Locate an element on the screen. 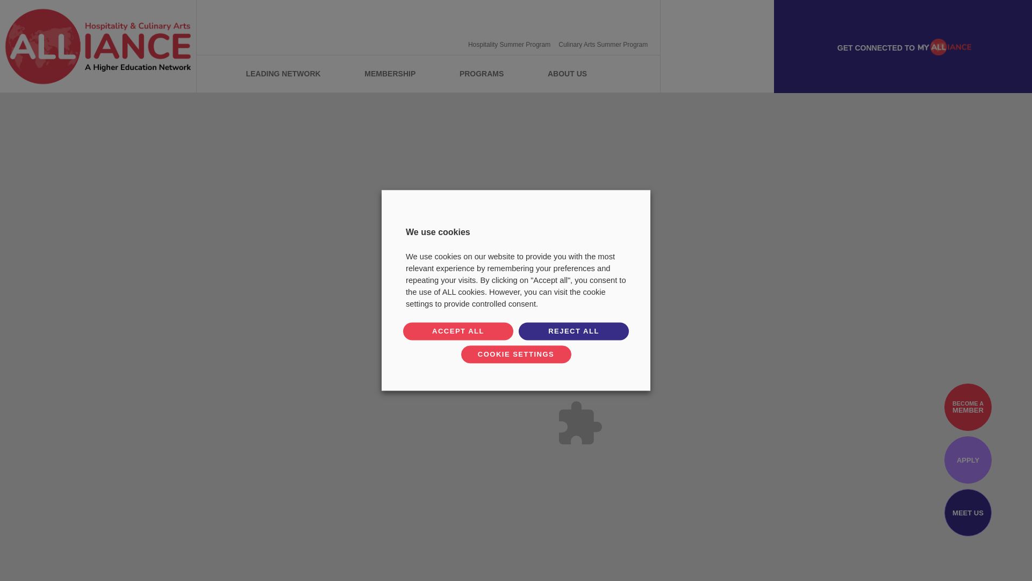 This screenshot has height=581, width=1032. ABOUT US is located at coordinates (568, 73).